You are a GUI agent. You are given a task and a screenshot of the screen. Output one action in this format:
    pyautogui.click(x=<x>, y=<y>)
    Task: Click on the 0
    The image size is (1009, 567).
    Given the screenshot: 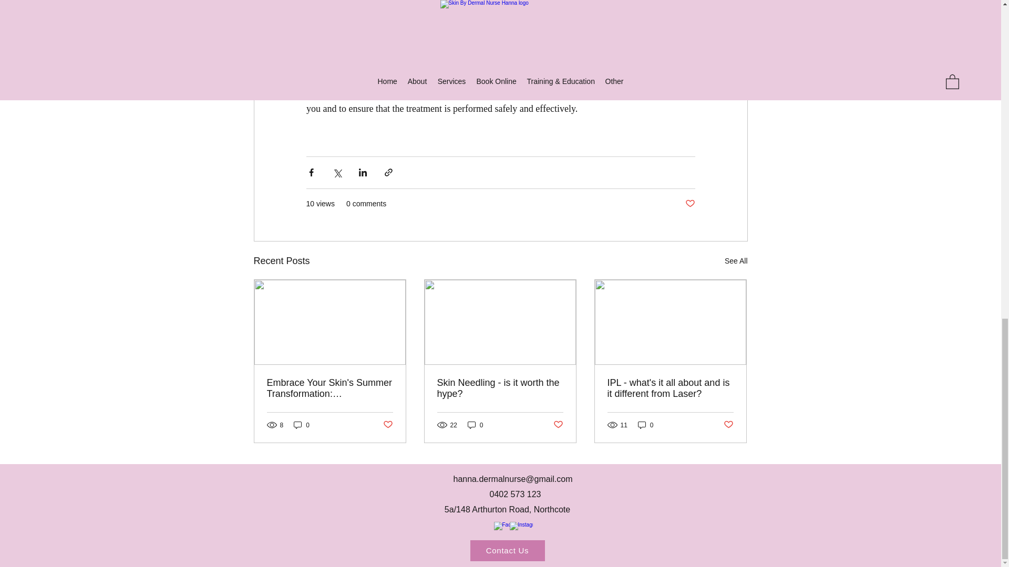 What is the action you would take?
    pyautogui.click(x=475, y=425)
    